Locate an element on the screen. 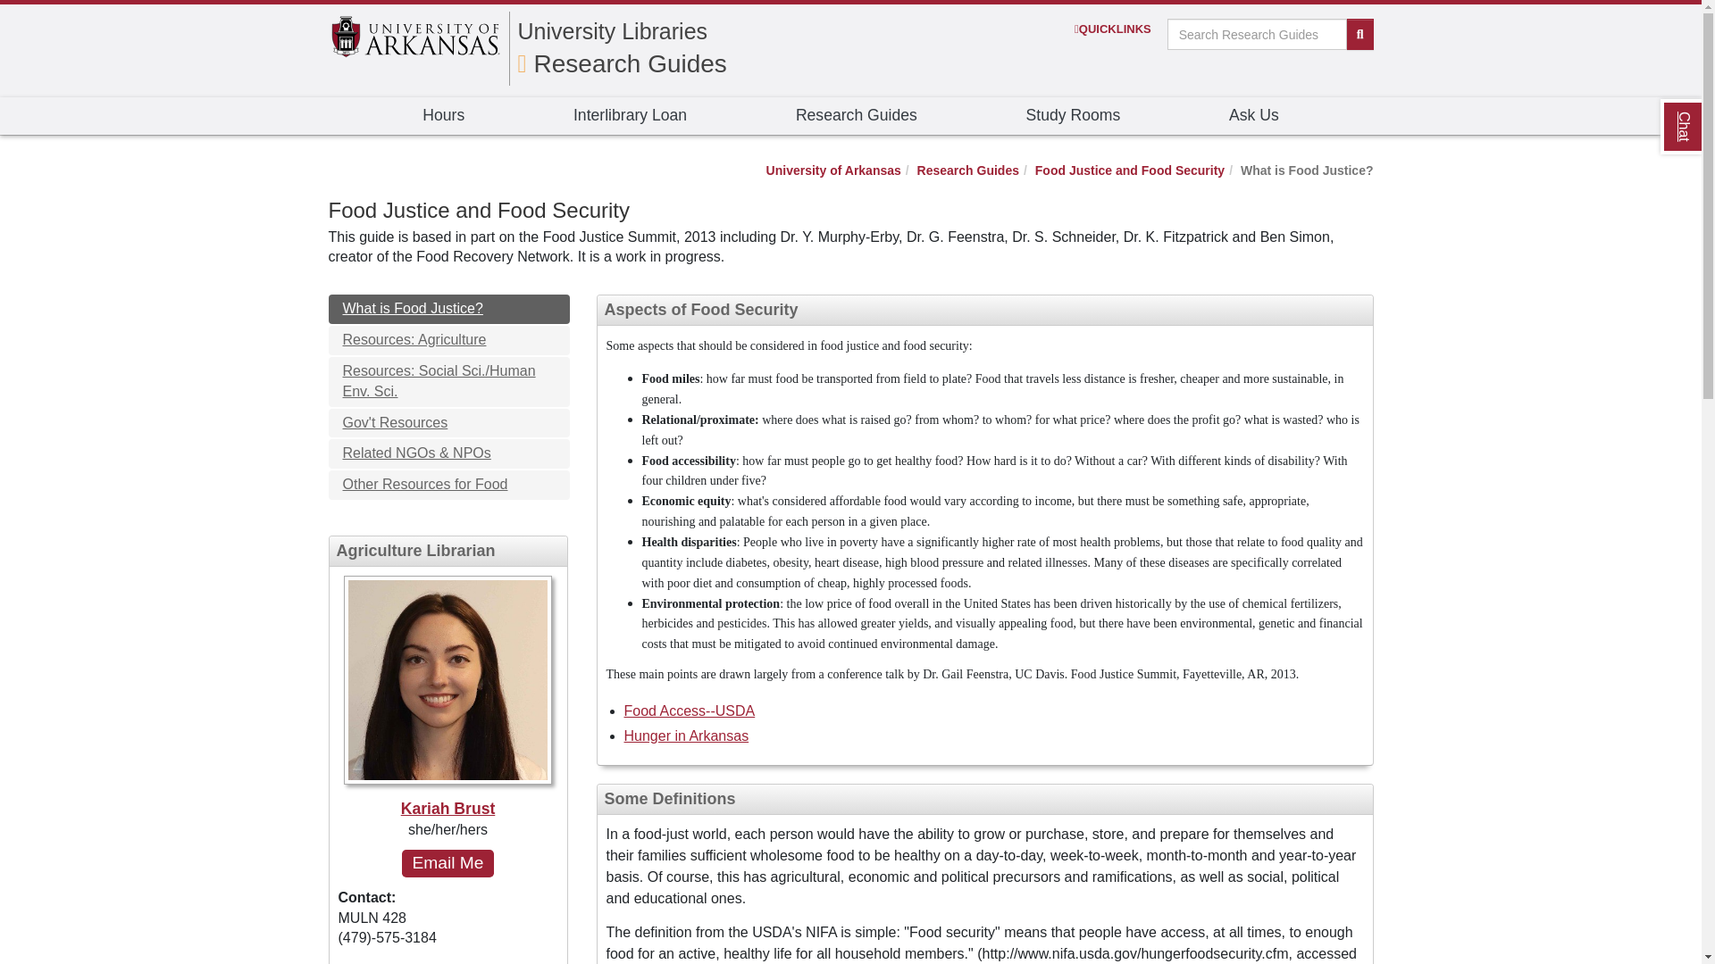 The width and height of the screenshot is (1715, 964). Resources: Agriculture is located at coordinates (448, 341).